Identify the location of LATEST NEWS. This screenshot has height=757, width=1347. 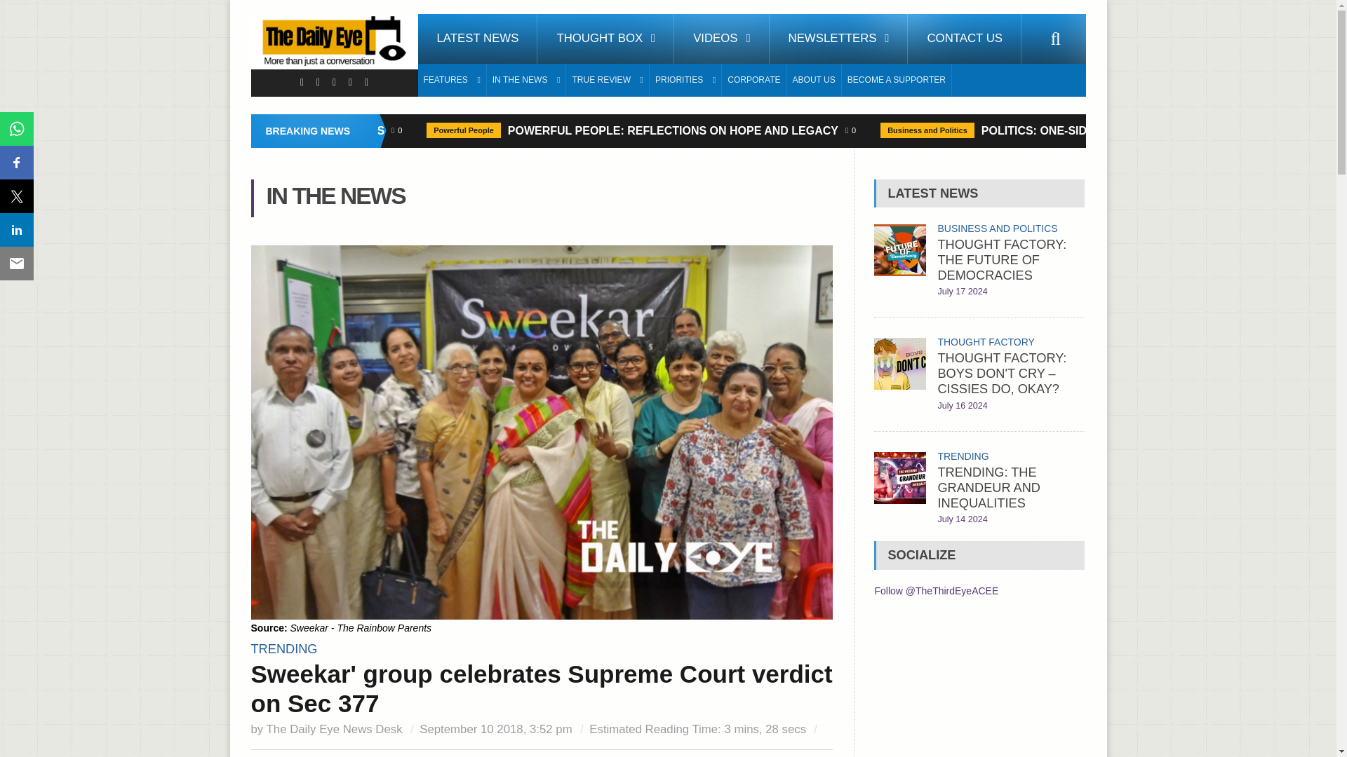
(477, 39).